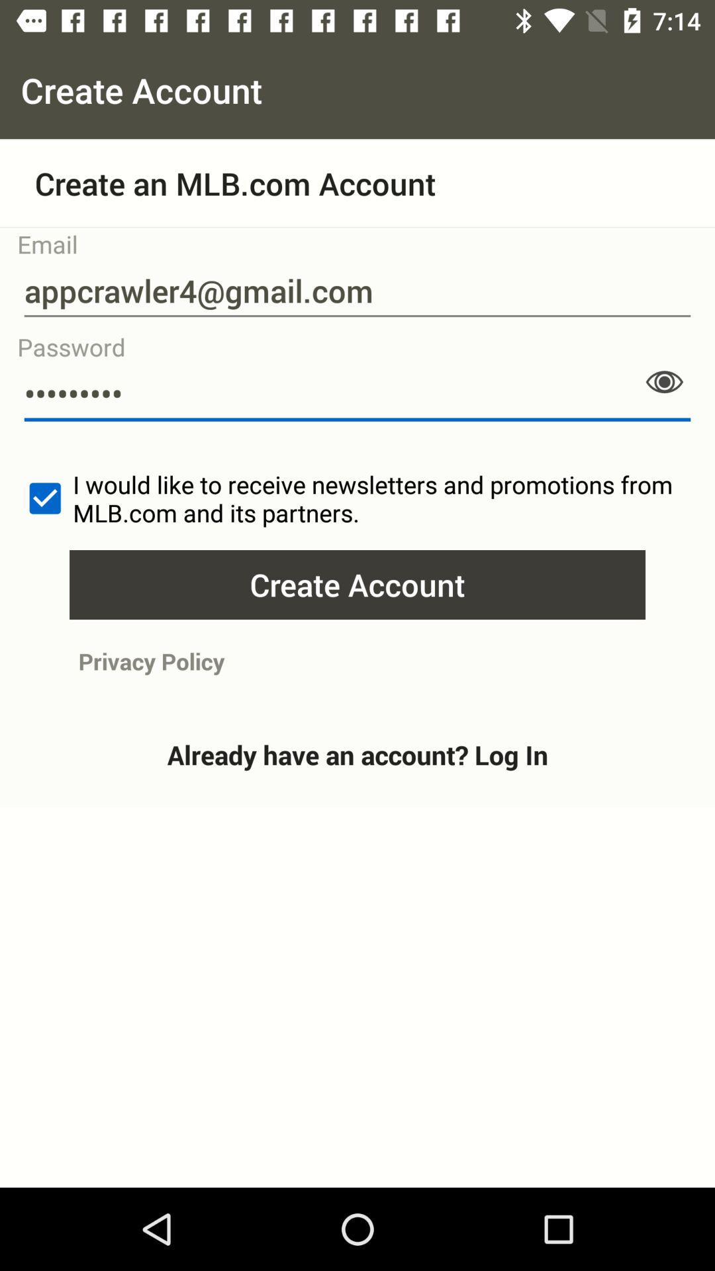 The height and width of the screenshot is (1271, 715). Describe the element at coordinates (665, 382) in the screenshot. I see `view icon` at that location.